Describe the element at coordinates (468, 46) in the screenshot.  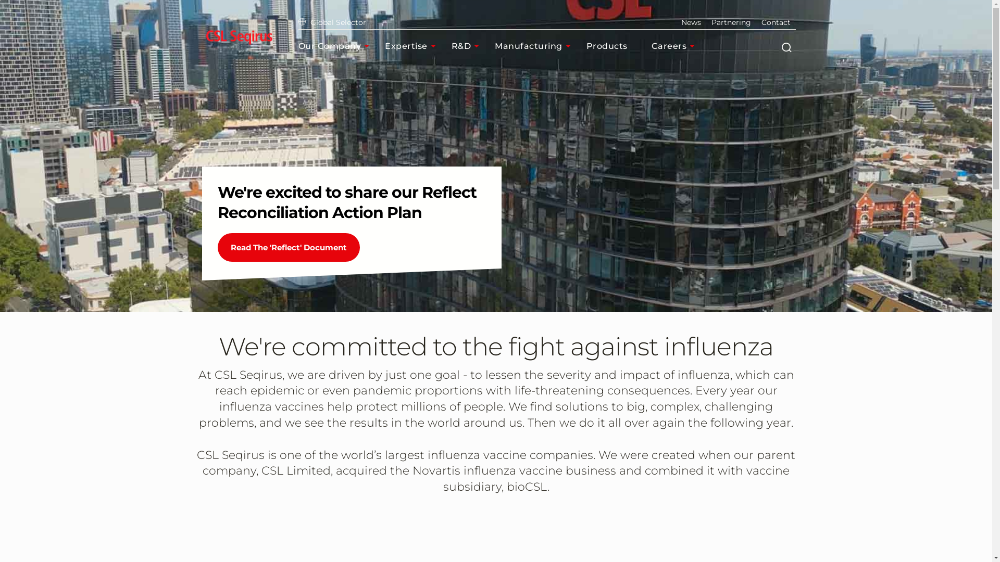
I see `R&D` at that location.